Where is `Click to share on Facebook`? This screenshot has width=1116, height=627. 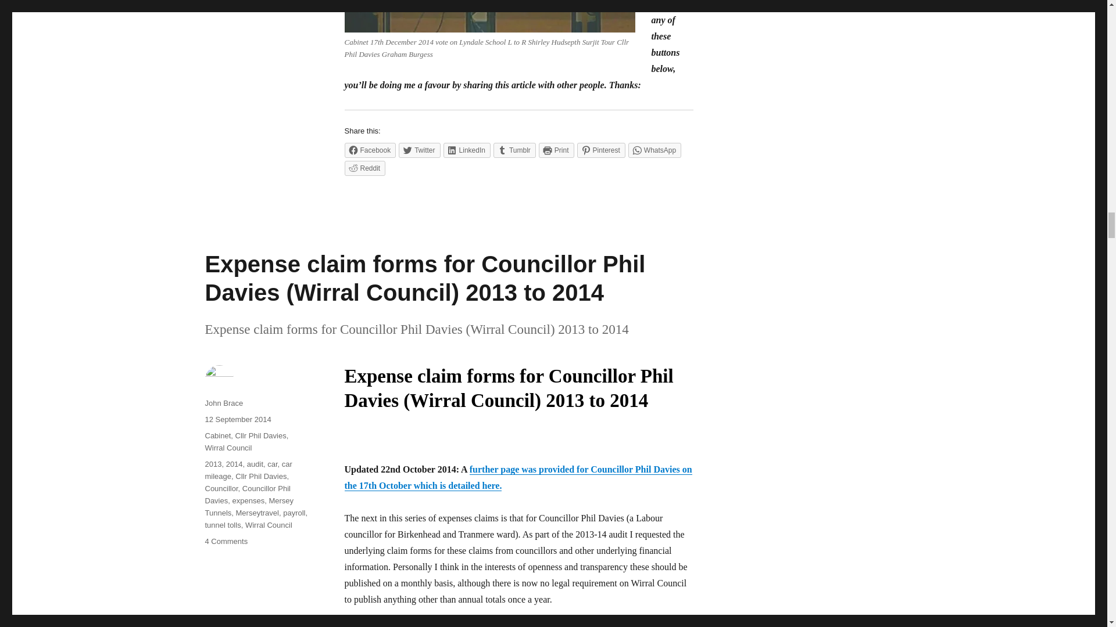
Click to share on Facebook is located at coordinates (370, 150).